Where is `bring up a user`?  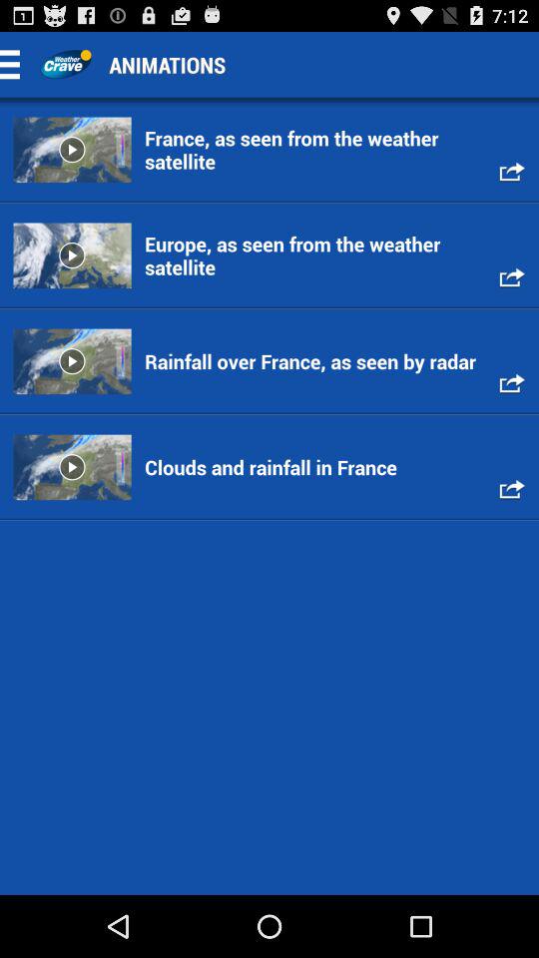
bring up a user is located at coordinates (66, 64).